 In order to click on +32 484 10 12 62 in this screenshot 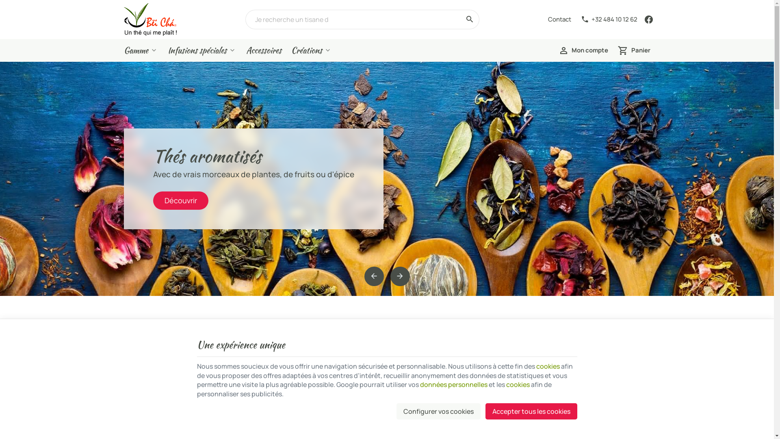, I will do `click(609, 20)`.